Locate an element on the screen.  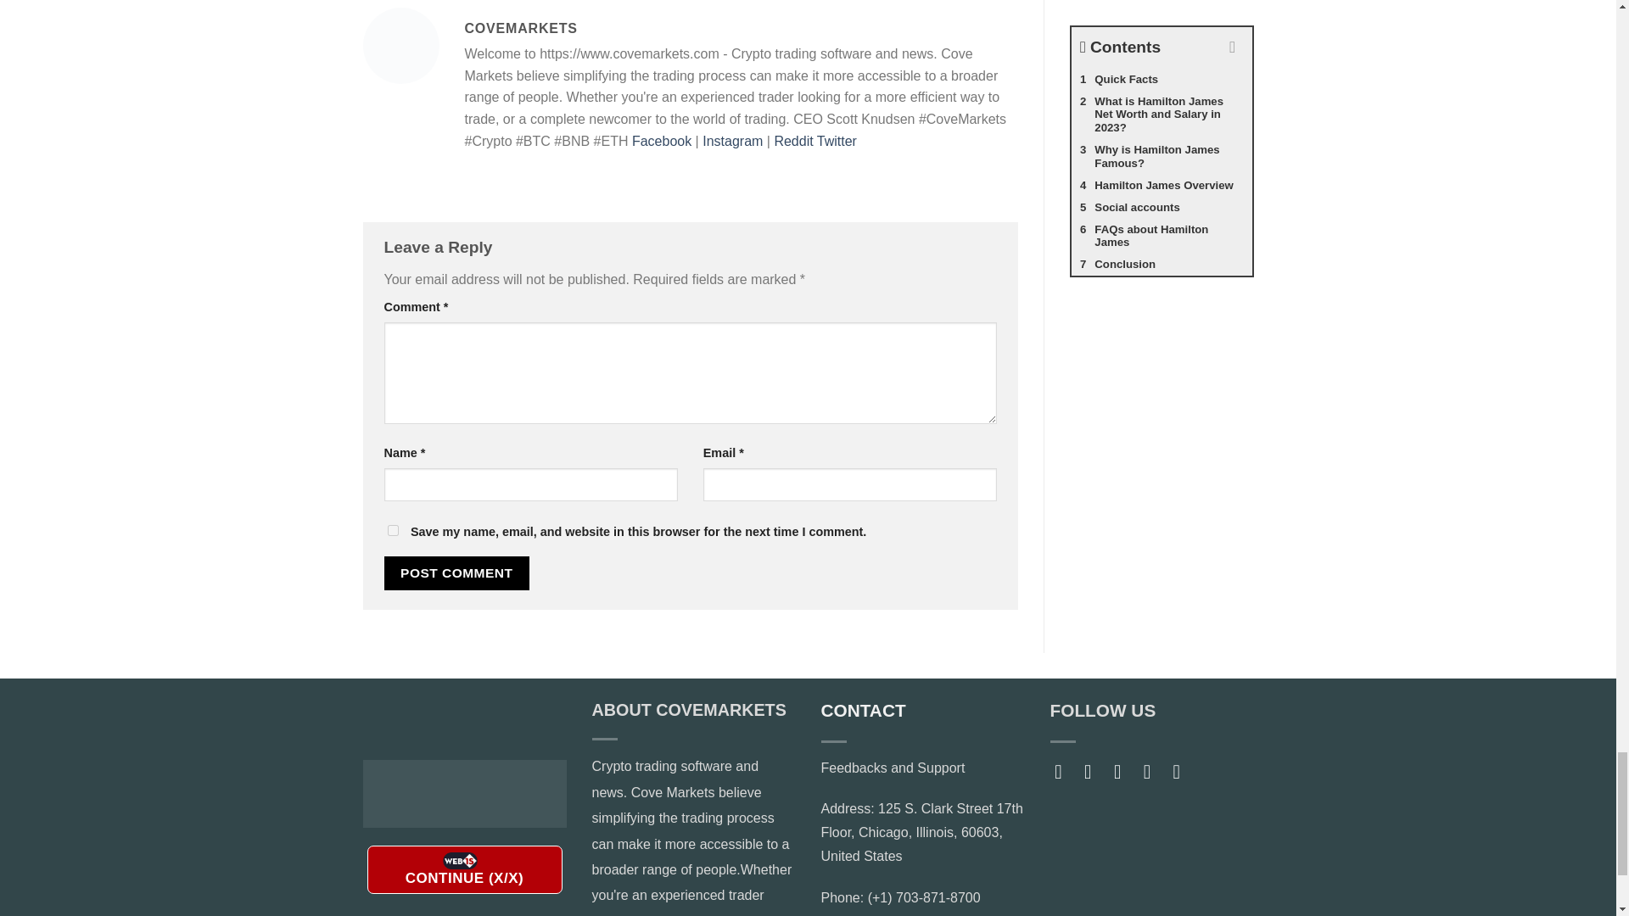
Instagram is located at coordinates (731, 141).